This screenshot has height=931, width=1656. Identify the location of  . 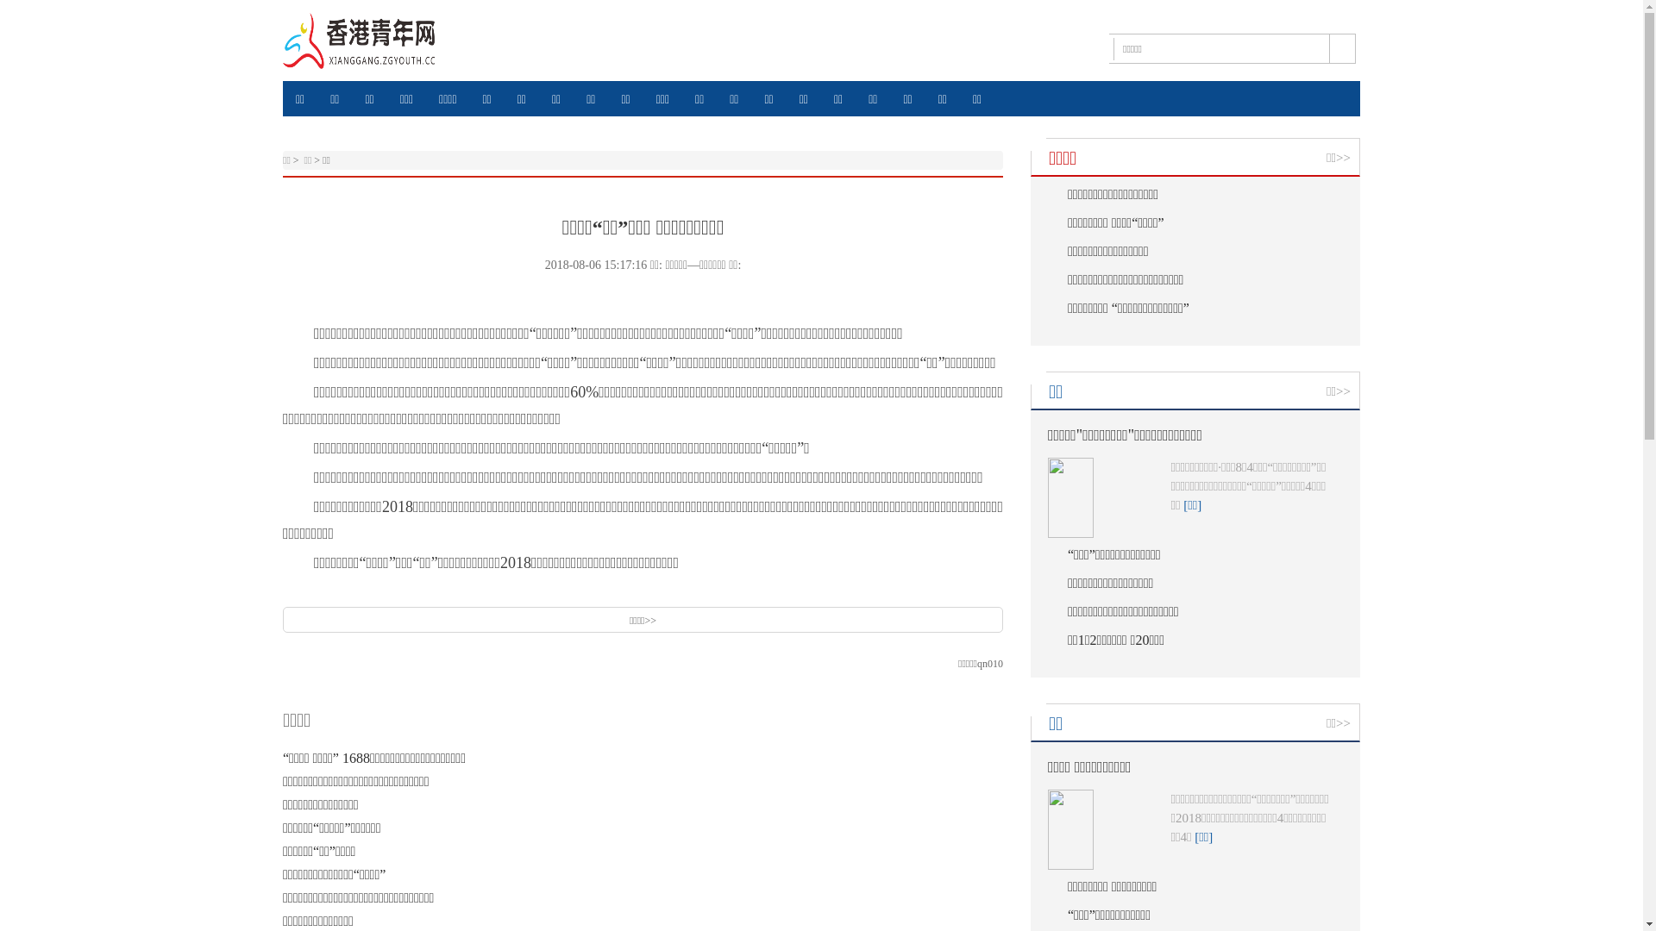
(885, 292).